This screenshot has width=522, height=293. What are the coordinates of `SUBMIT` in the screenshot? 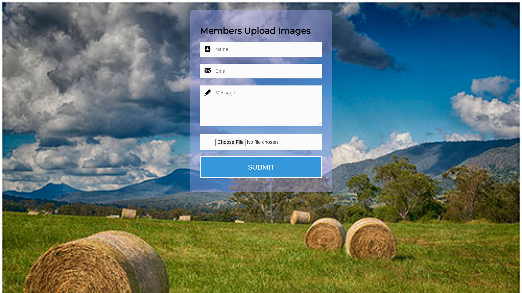 It's located at (261, 167).